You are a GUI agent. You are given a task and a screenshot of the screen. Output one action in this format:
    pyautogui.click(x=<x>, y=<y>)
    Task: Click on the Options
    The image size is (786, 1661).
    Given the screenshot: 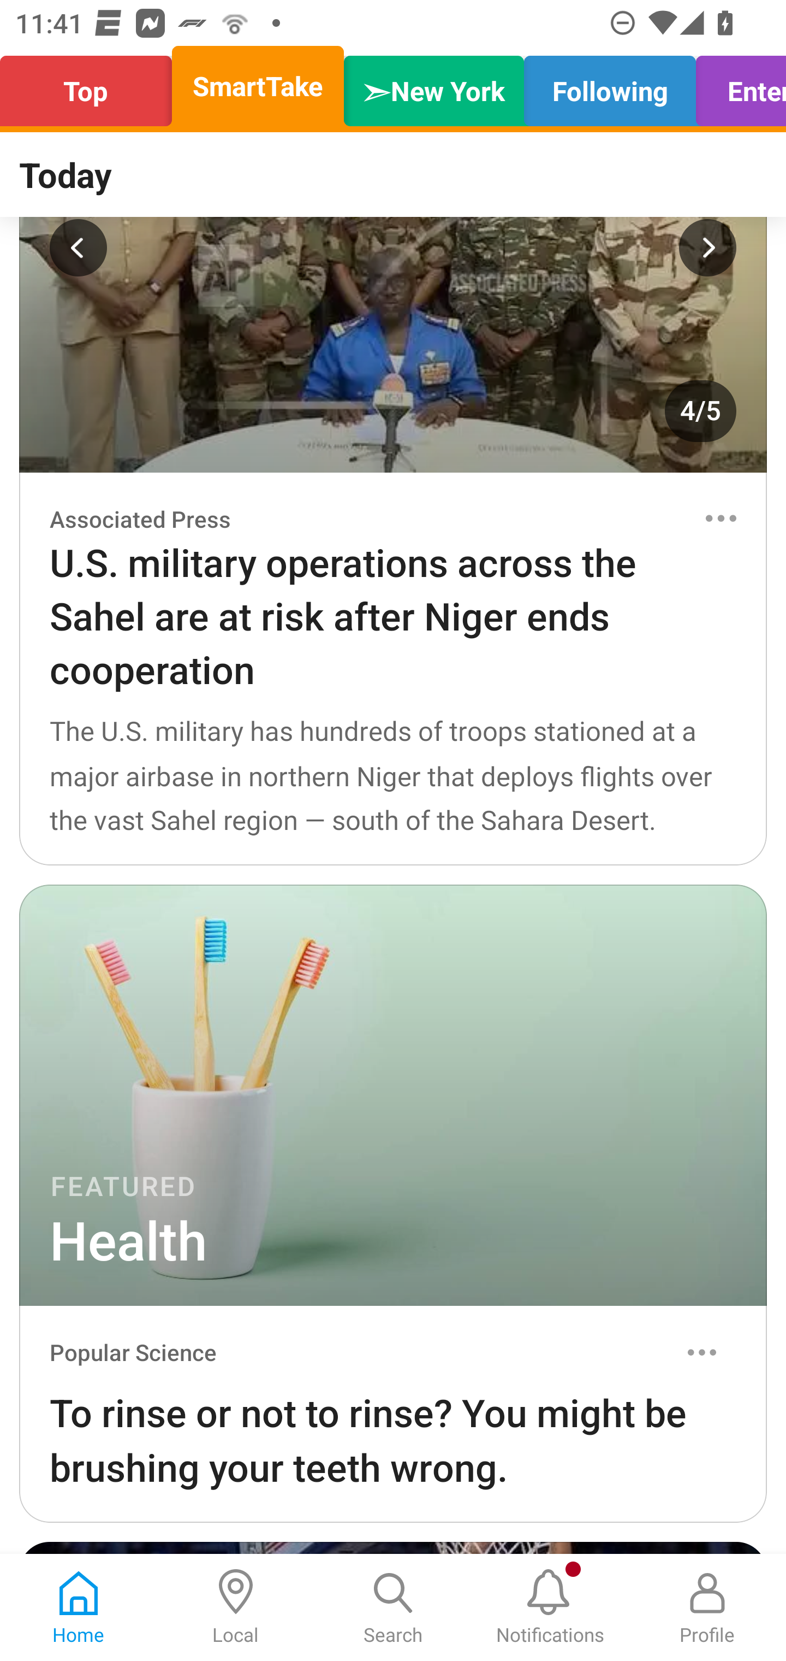 What is the action you would take?
    pyautogui.click(x=702, y=1353)
    